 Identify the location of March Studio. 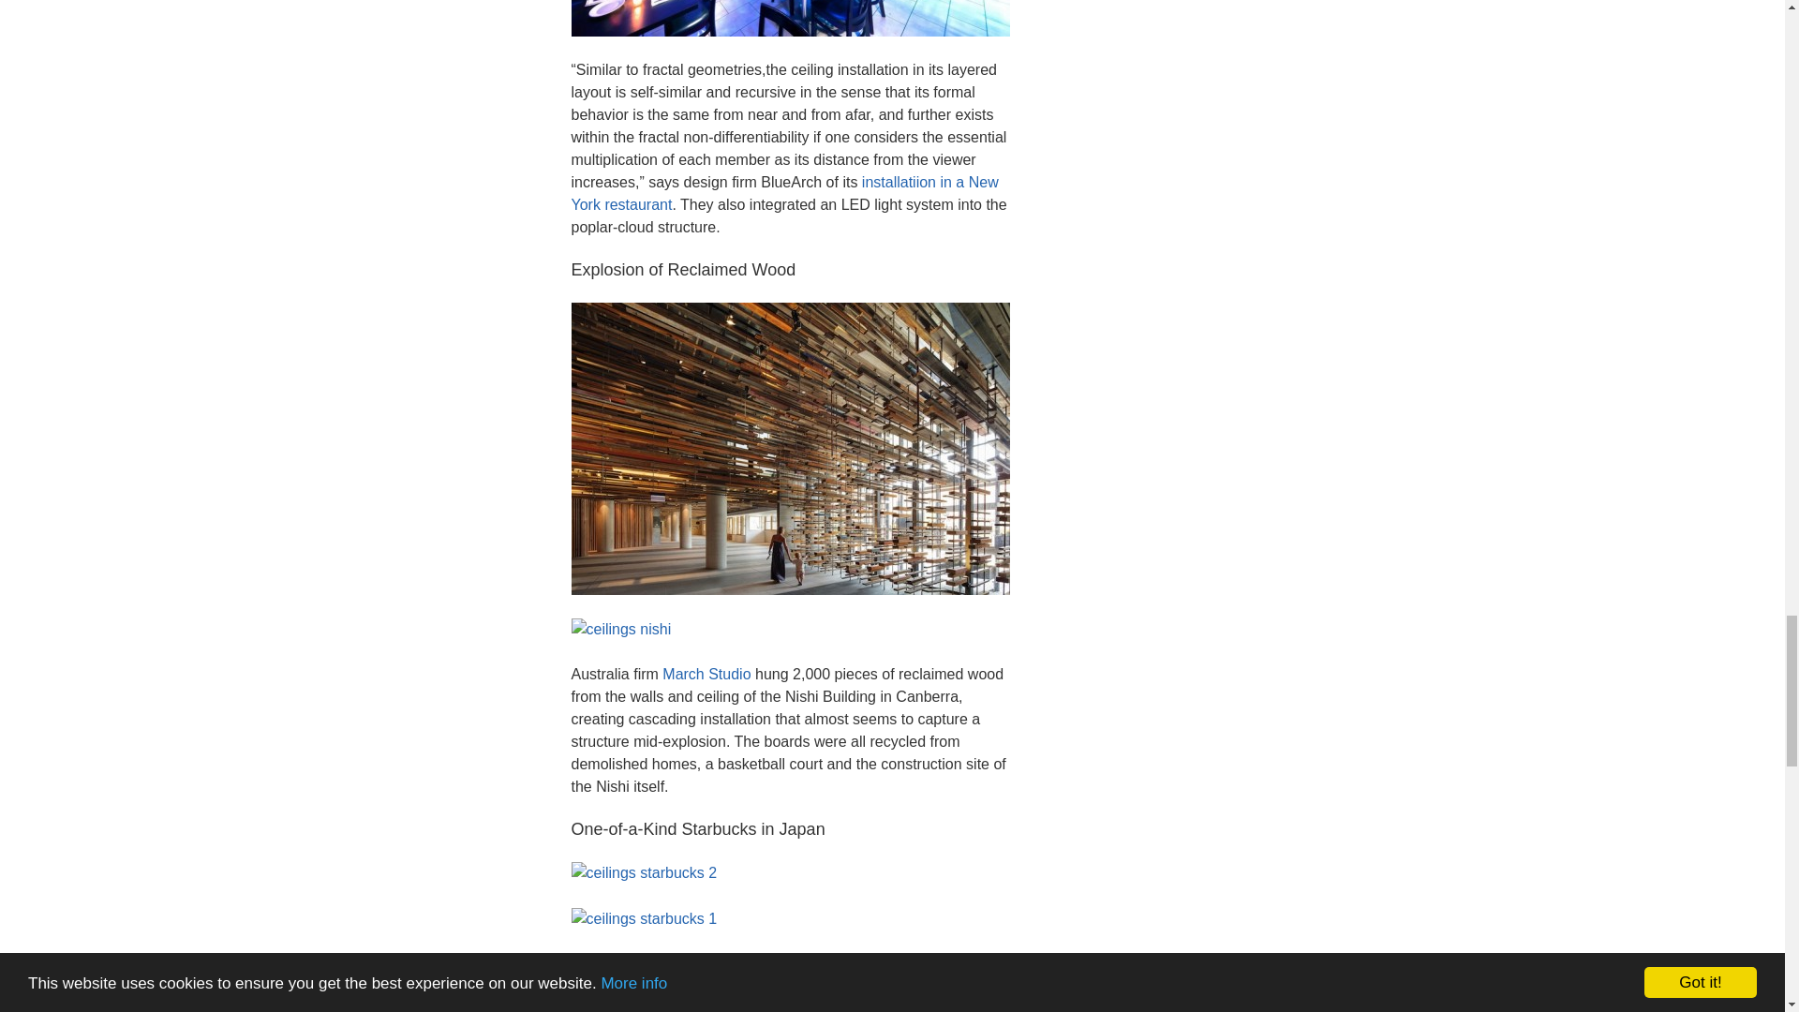
(708, 673).